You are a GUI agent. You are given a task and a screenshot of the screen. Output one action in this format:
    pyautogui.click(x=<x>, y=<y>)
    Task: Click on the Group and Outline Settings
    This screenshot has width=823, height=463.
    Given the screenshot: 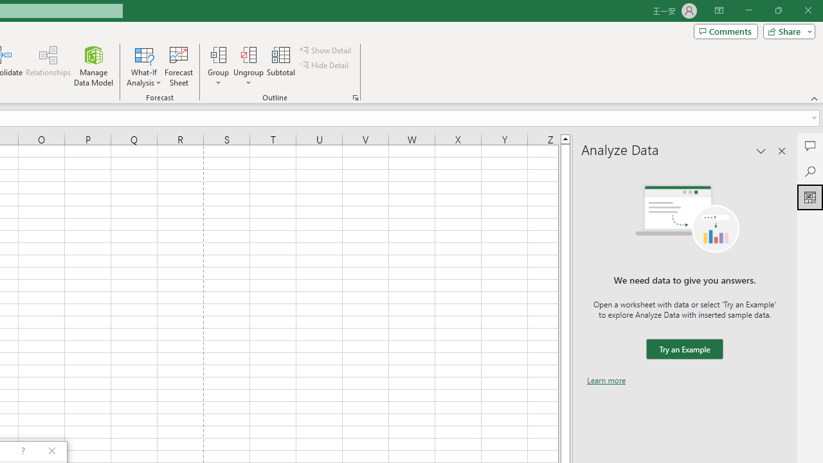 What is the action you would take?
    pyautogui.click(x=355, y=98)
    